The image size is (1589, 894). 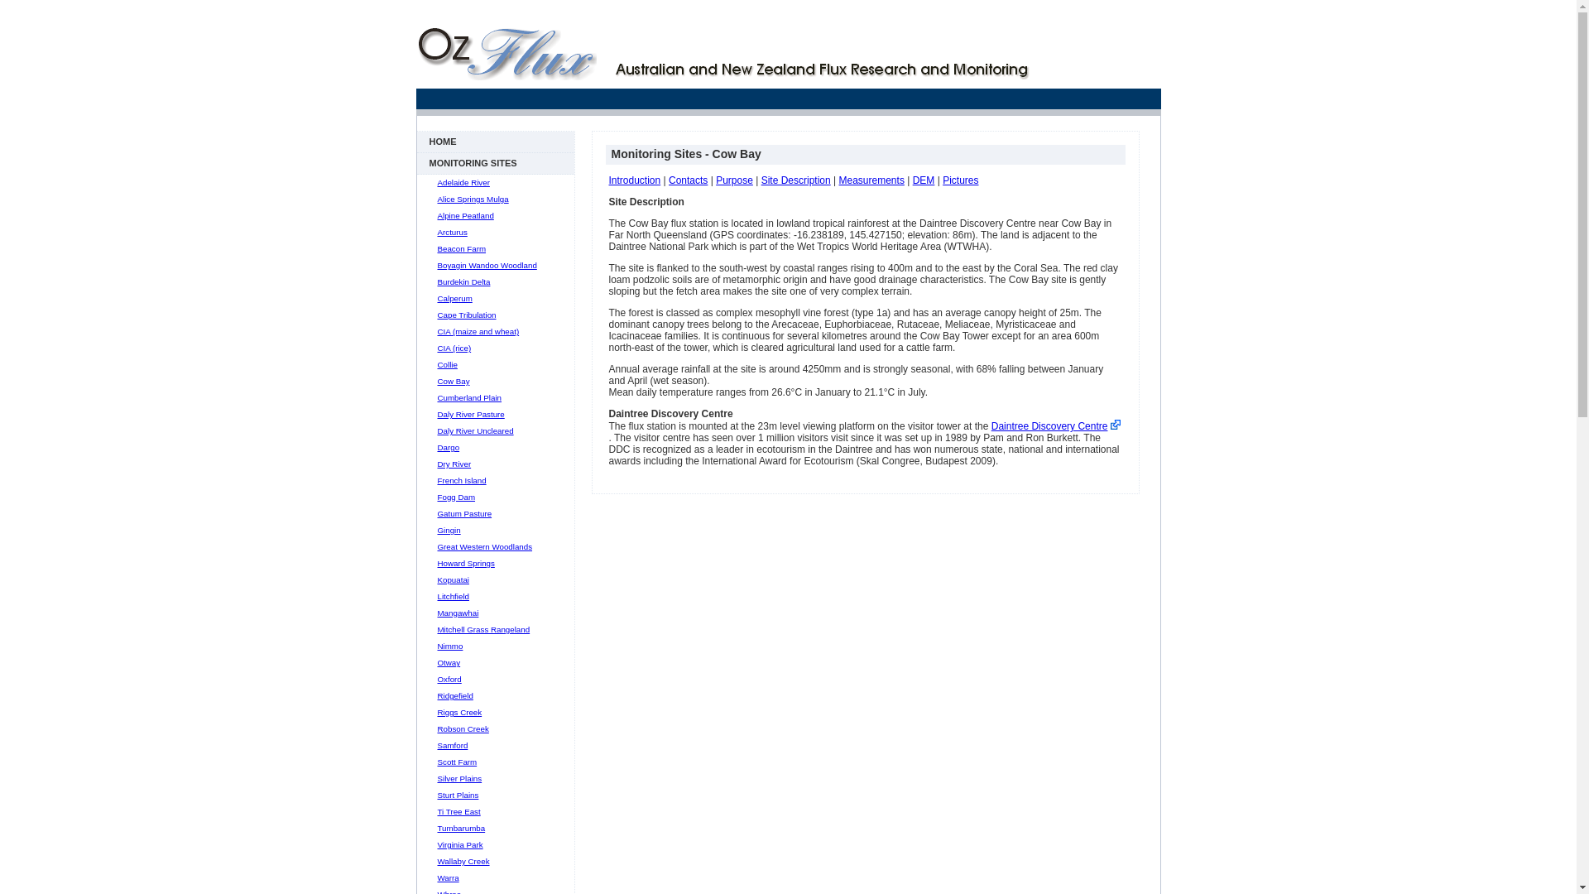 What do you see at coordinates (453, 596) in the screenshot?
I see `Litchfield` at bounding box center [453, 596].